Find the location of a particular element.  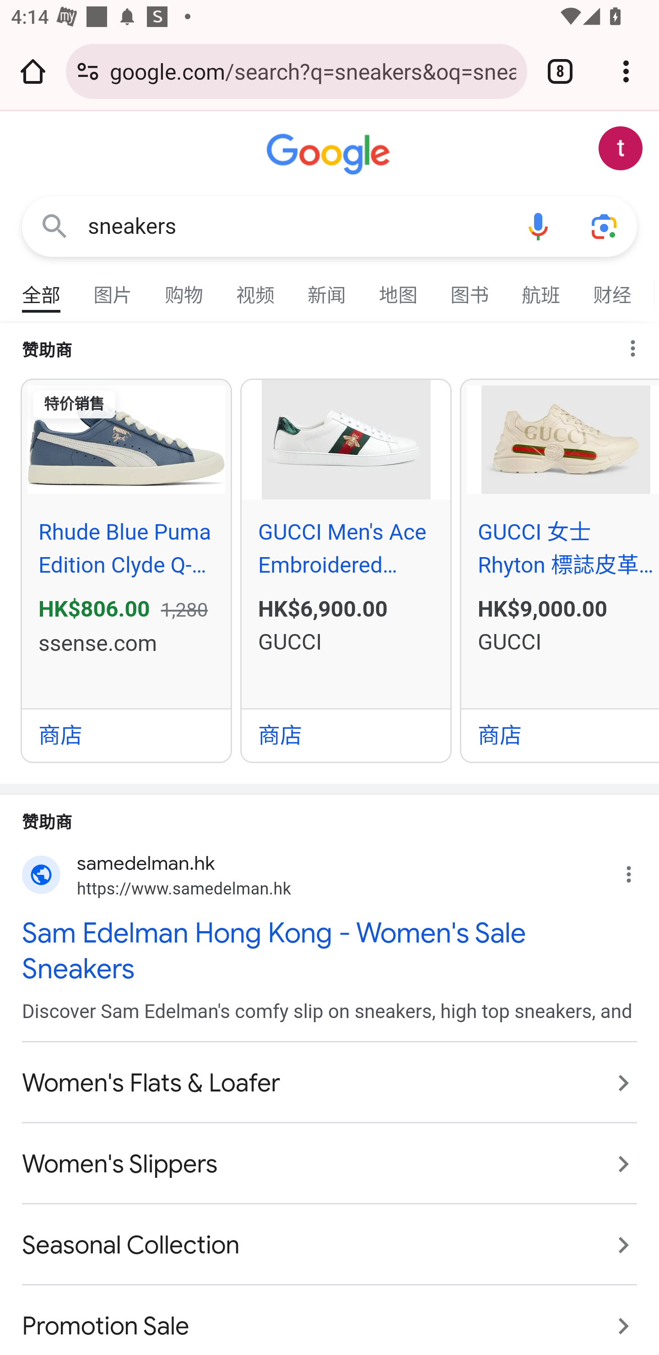

Connection is secure is located at coordinates (88, 71).